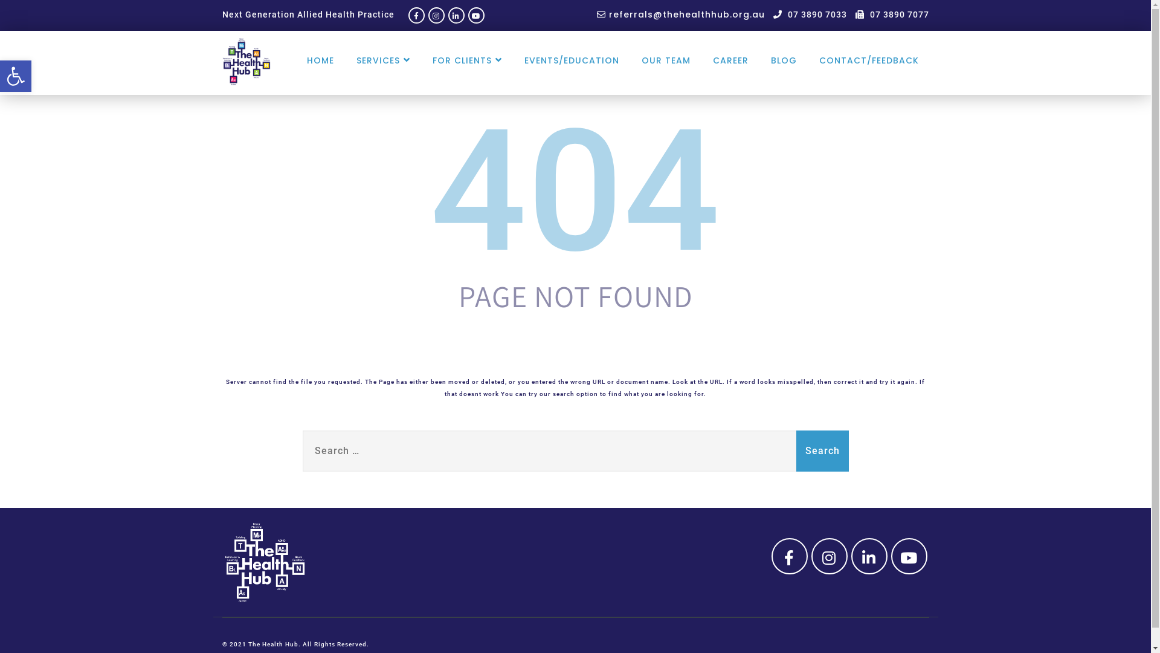  I want to click on 404, so click(575, 192).